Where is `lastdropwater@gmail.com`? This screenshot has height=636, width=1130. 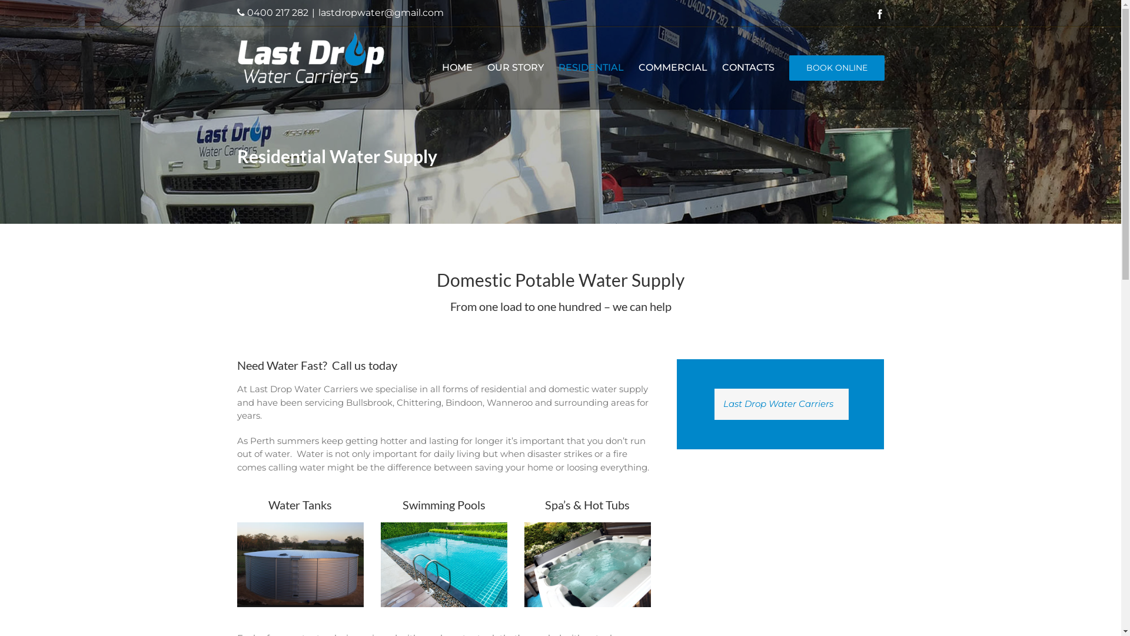
lastdropwater@gmail.com is located at coordinates (380, 13).